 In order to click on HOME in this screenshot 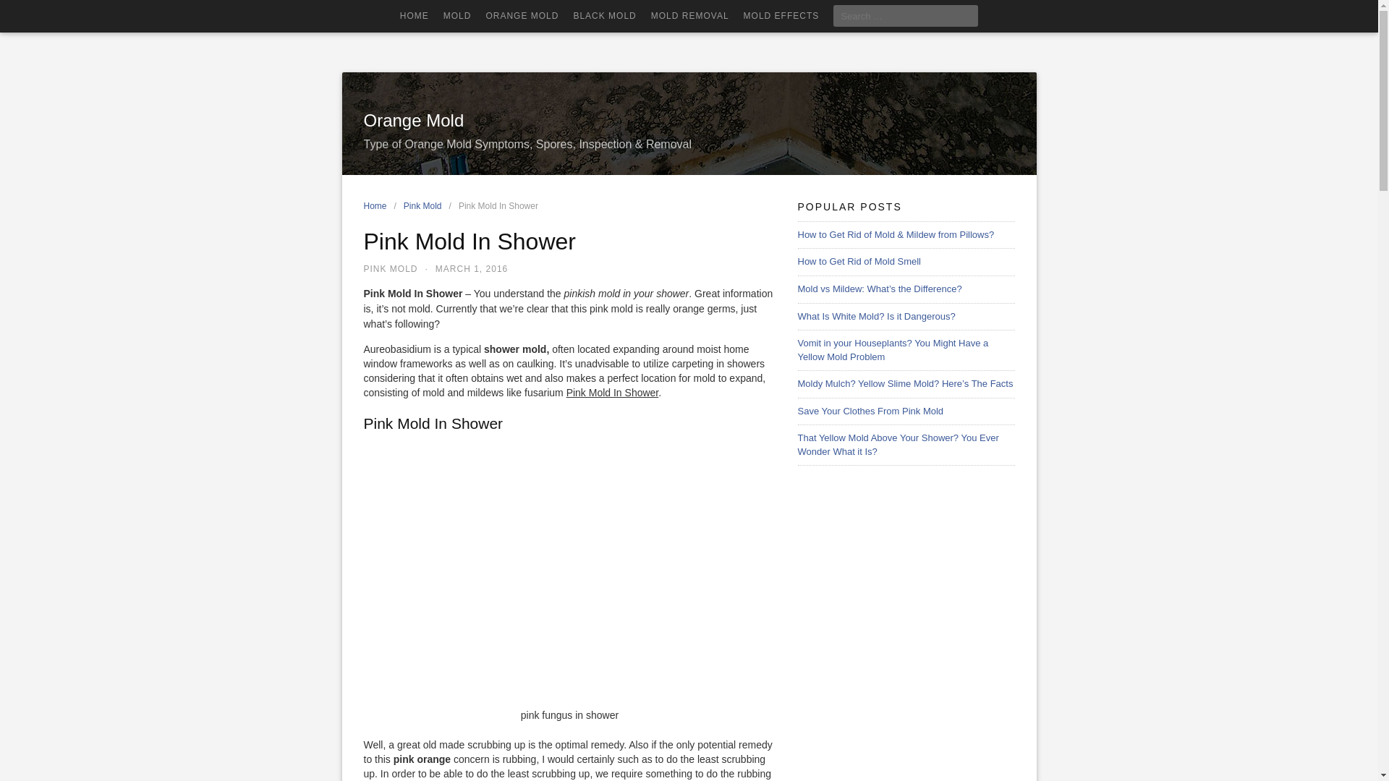, I will do `click(414, 16)`.